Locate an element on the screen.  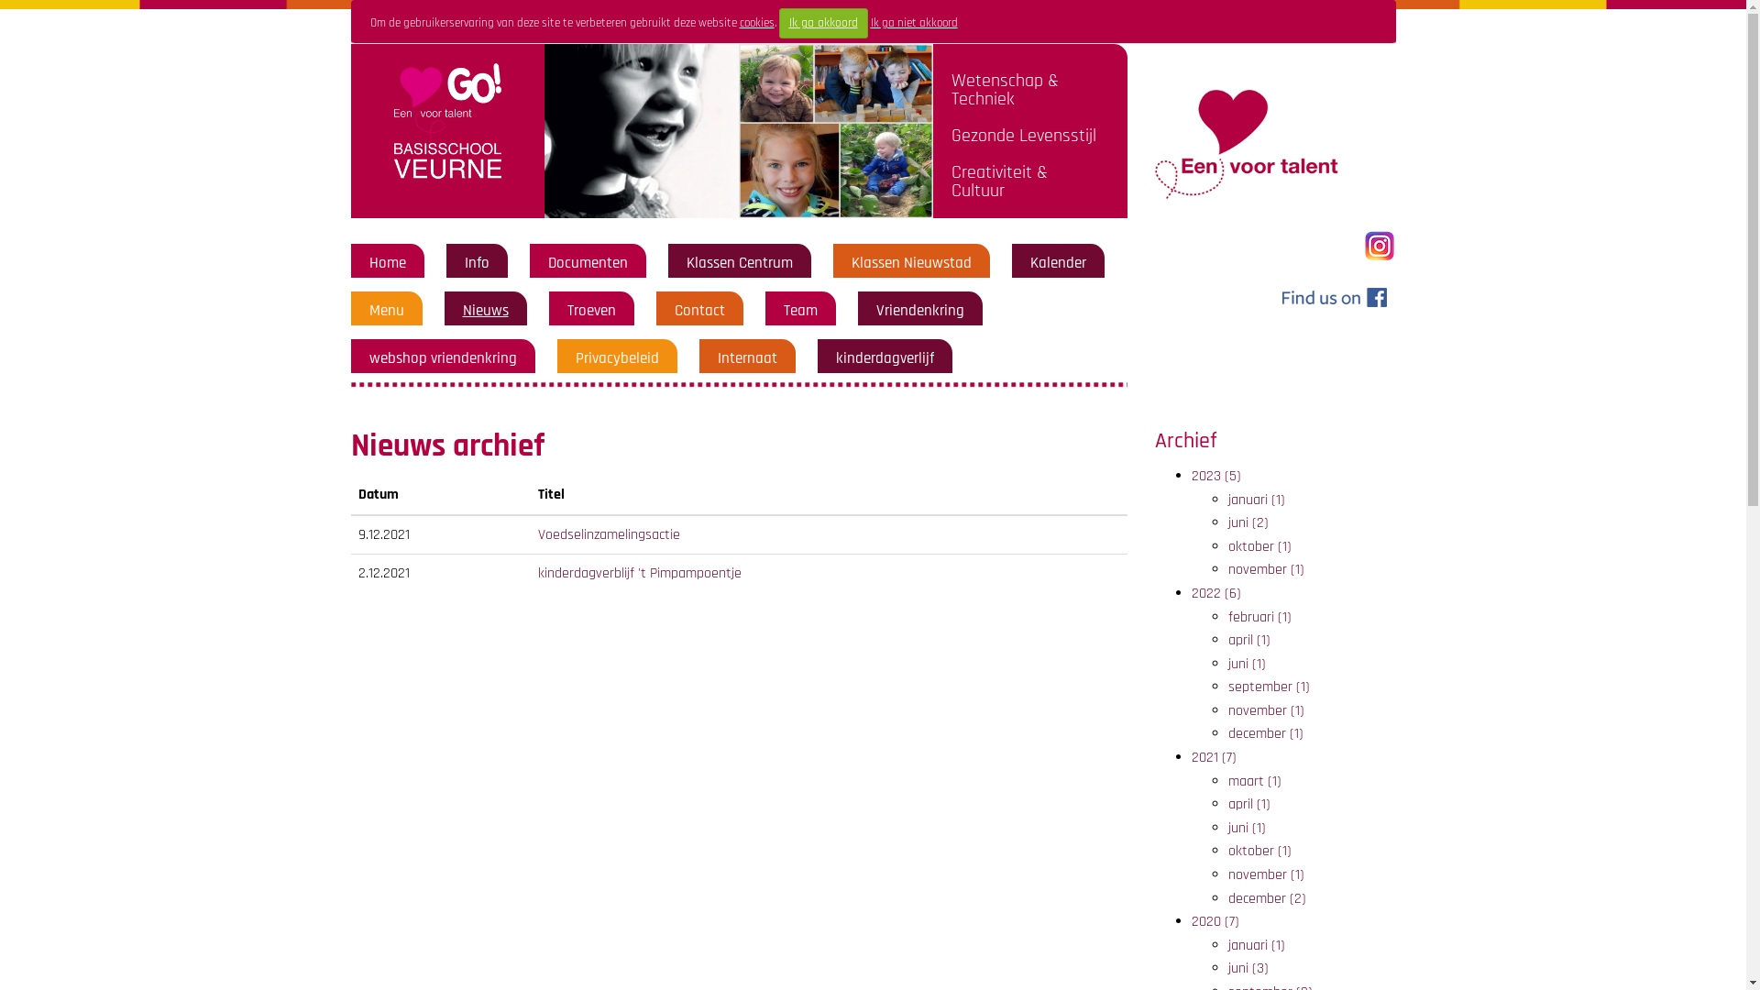
Ik ga akkoord is located at coordinates (823, 24).